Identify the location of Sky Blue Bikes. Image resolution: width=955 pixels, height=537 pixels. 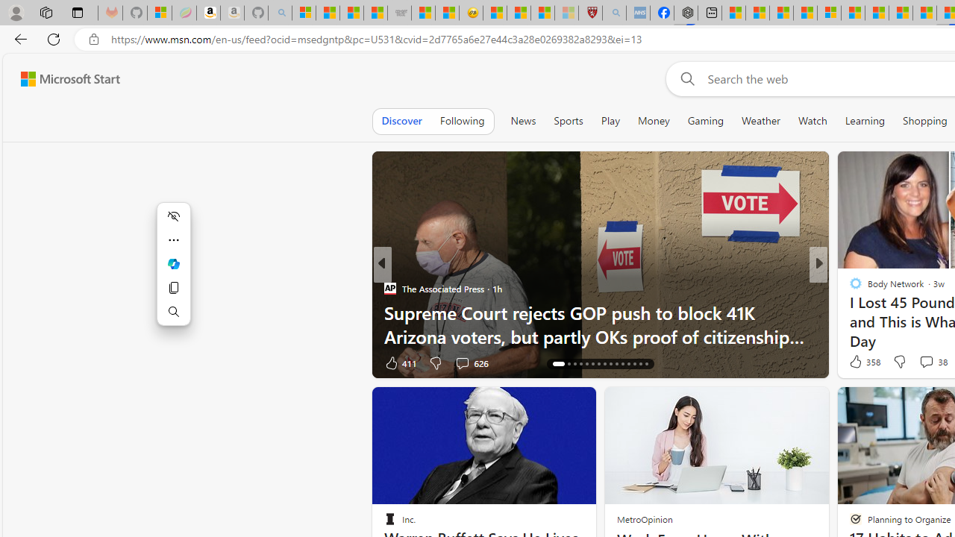
(871, 312).